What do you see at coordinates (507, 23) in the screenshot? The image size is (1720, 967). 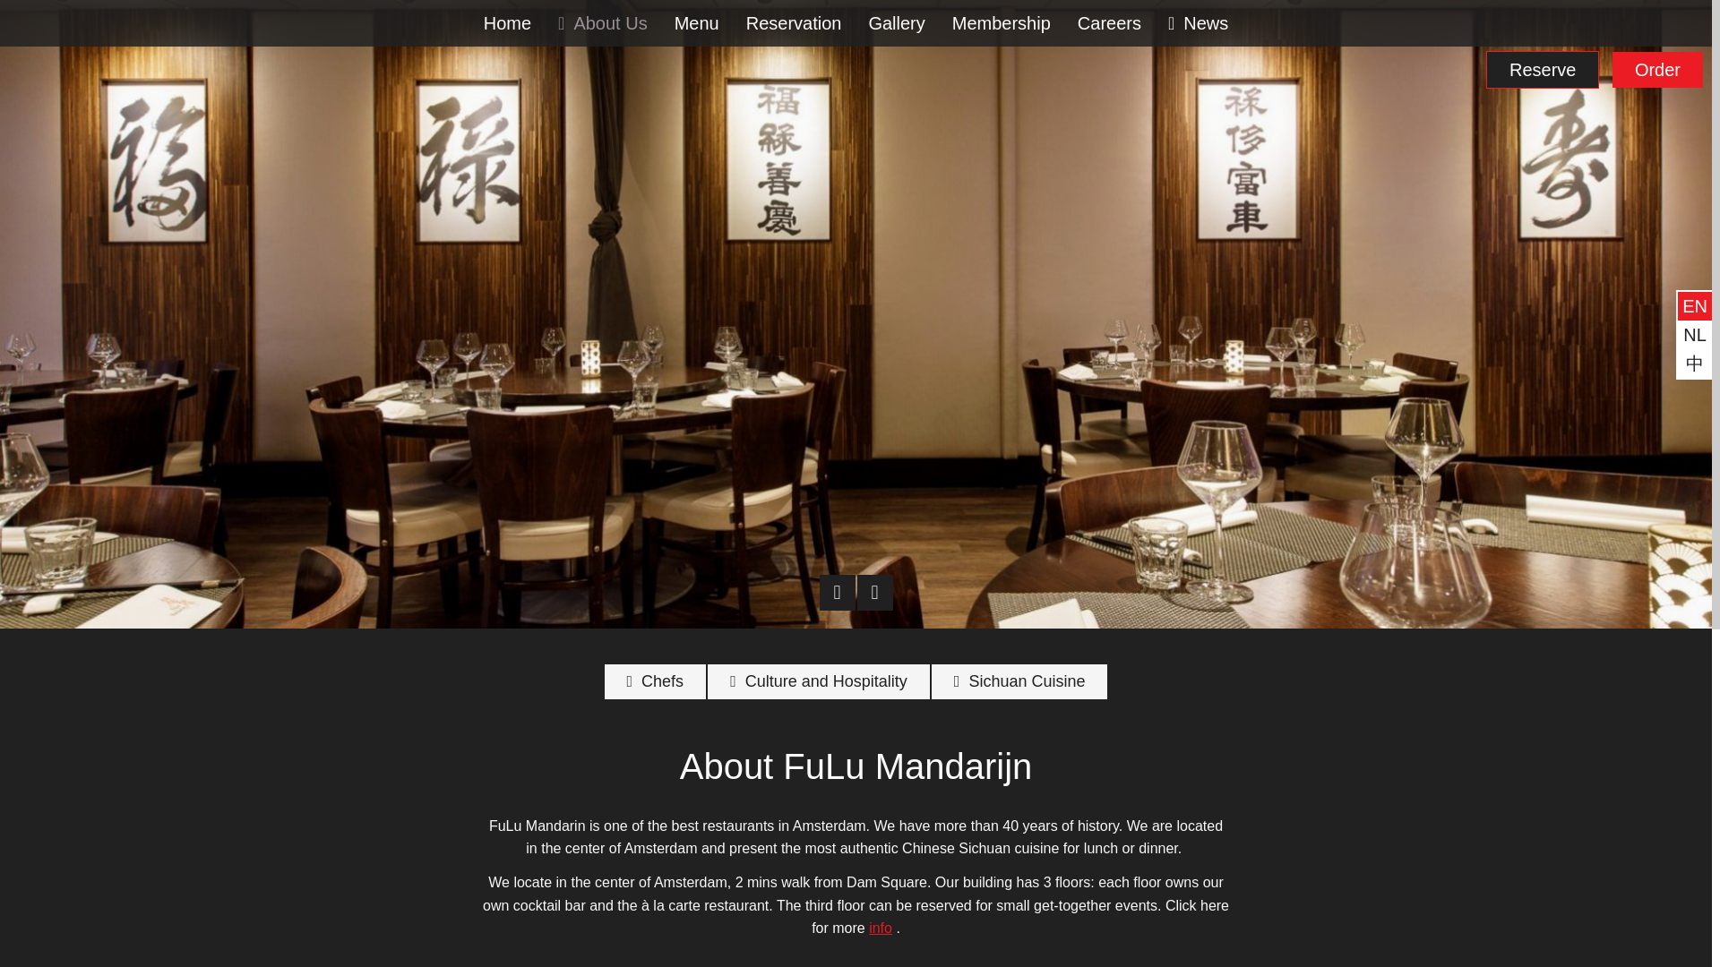 I see `Home` at bounding box center [507, 23].